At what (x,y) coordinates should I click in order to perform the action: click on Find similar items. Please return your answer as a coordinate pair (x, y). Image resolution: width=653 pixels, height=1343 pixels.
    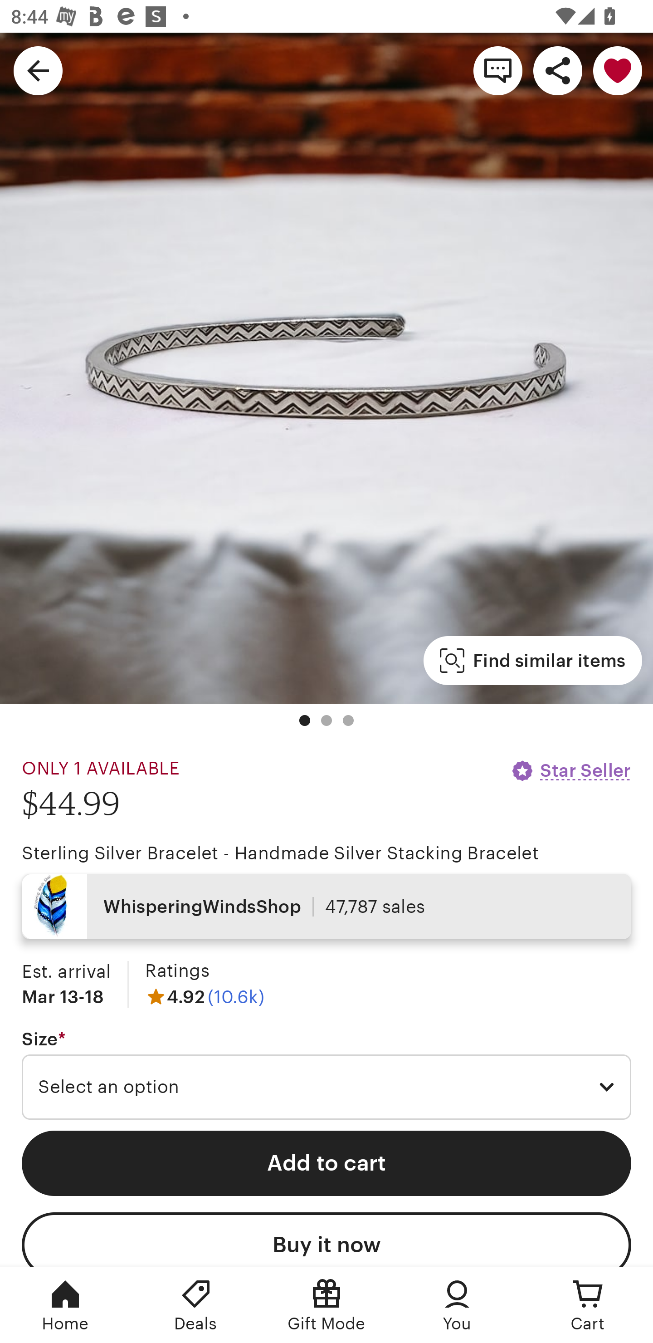
    Looking at the image, I should click on (532, 661).